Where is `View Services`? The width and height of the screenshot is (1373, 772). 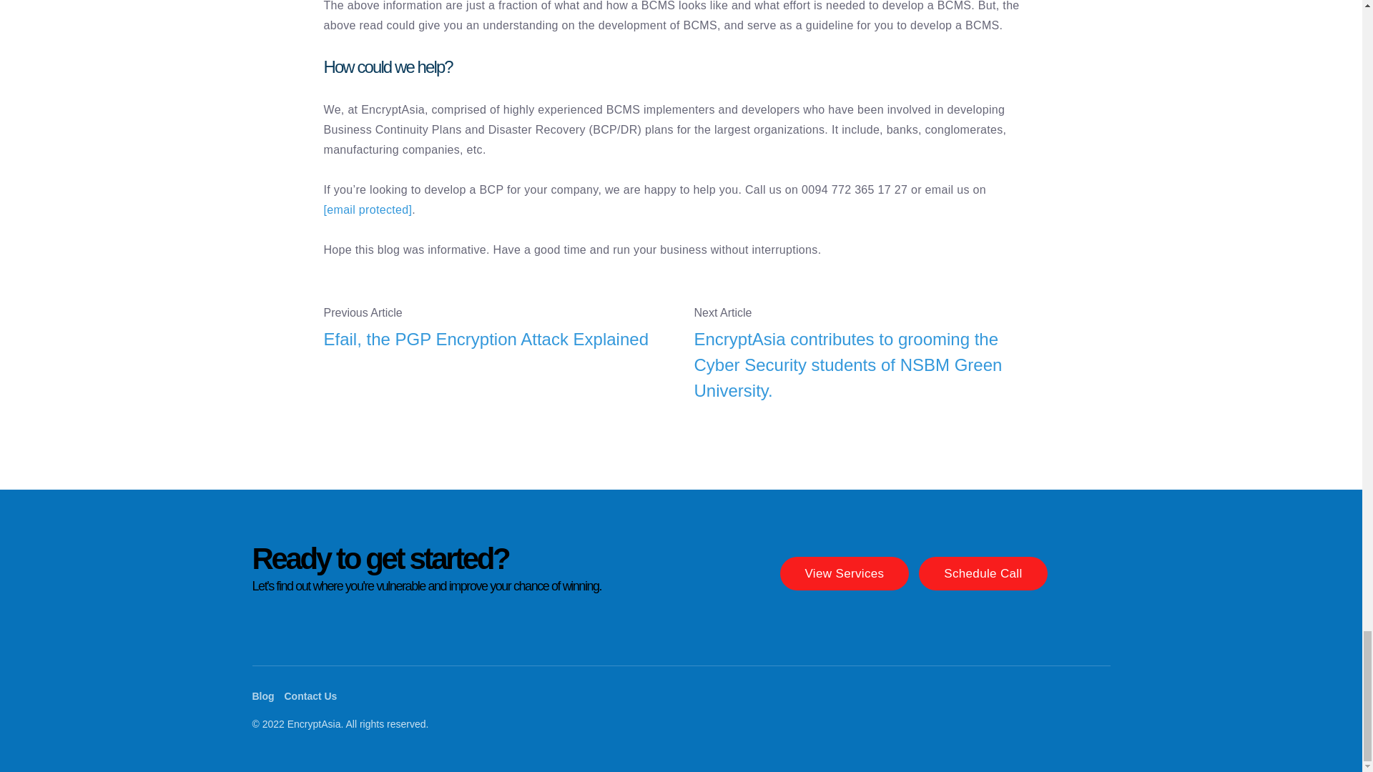 View Services is located at coordinates (844, 573).